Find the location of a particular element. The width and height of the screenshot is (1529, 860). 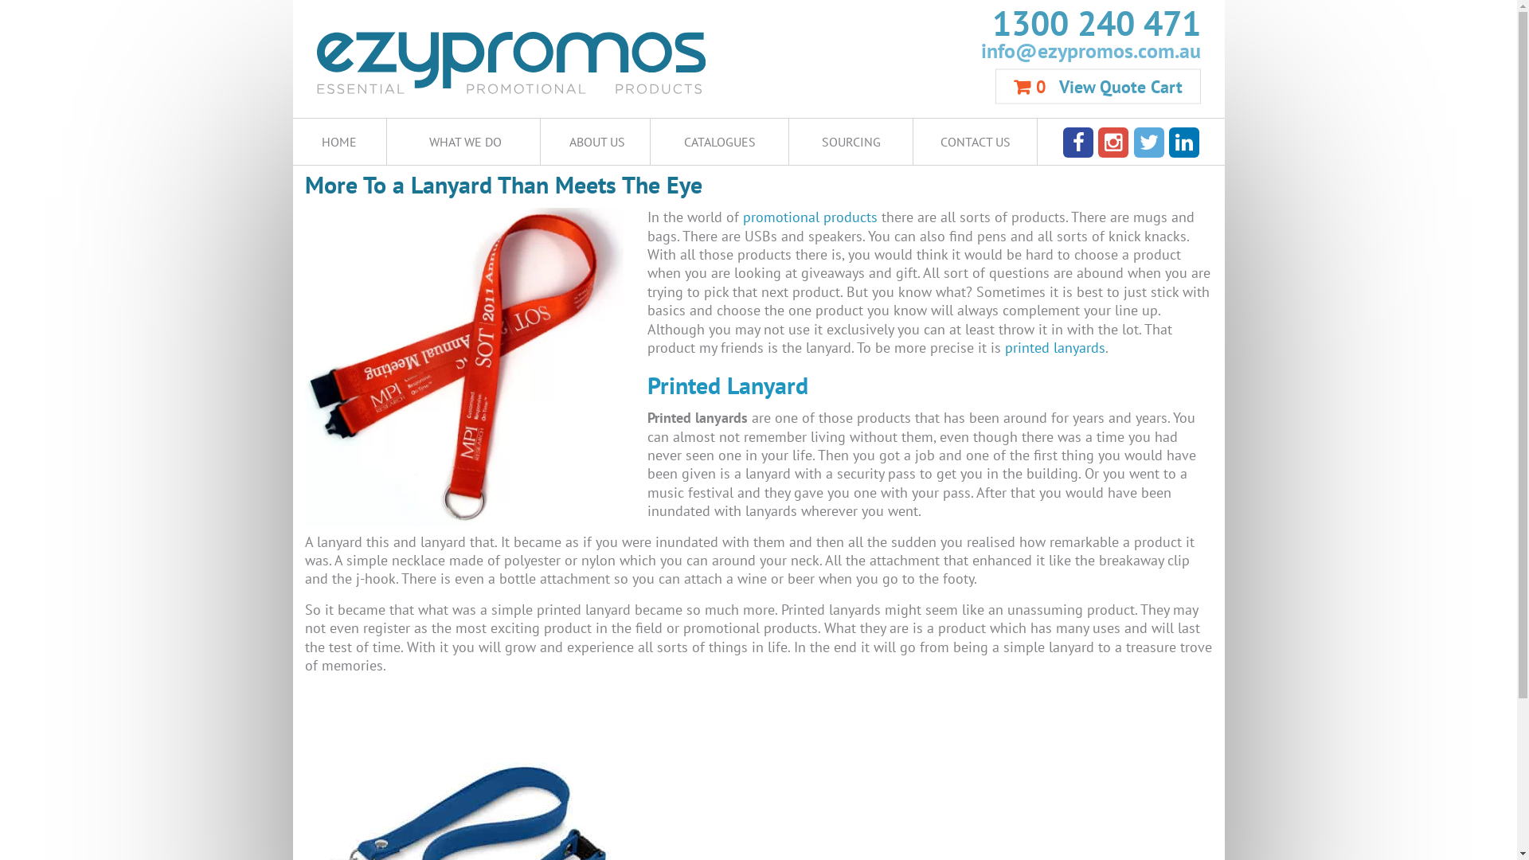

Wallets & Banks is located at coordinates (874, 414).